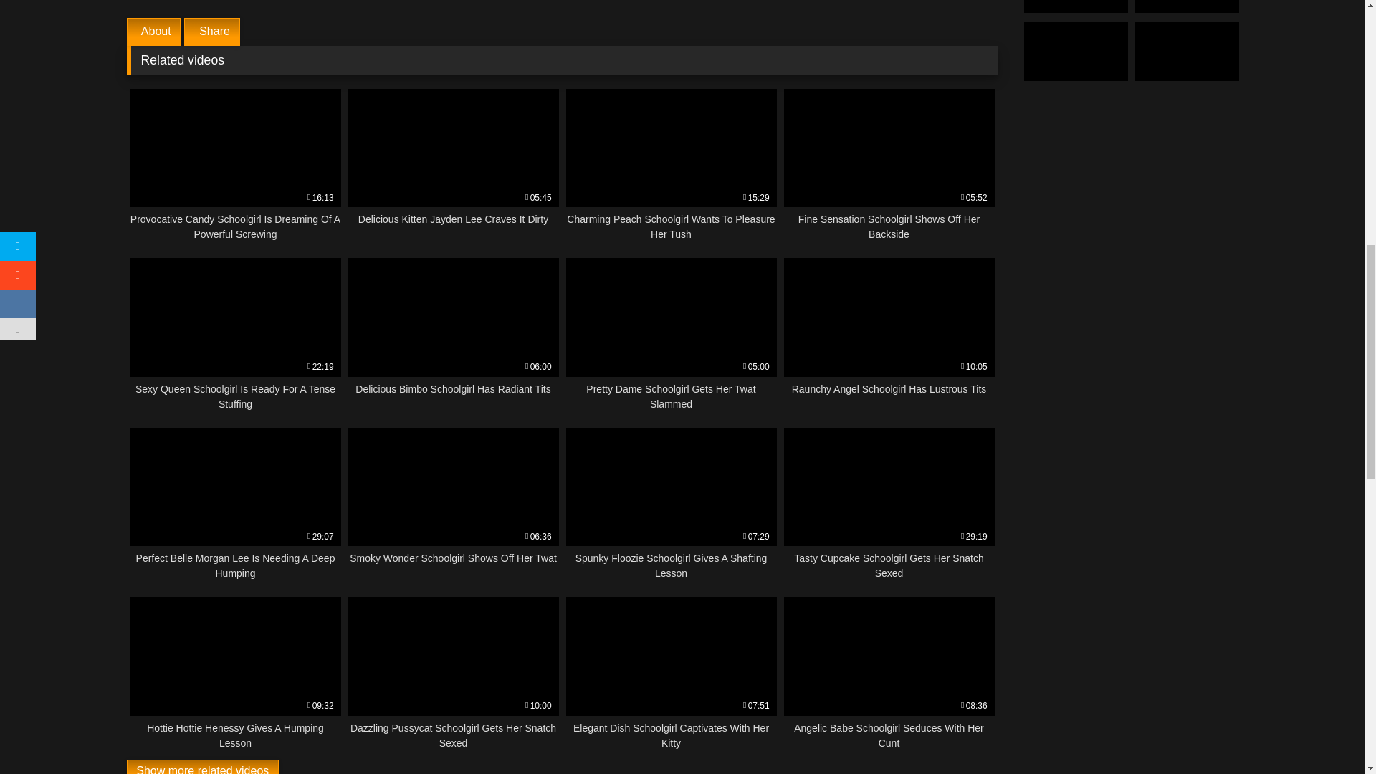 The height and width of the screenshot is (774, 1376). I want to click on Fine Sensation Schoolgirl Shows Off Her Backside, so click(889, 334).